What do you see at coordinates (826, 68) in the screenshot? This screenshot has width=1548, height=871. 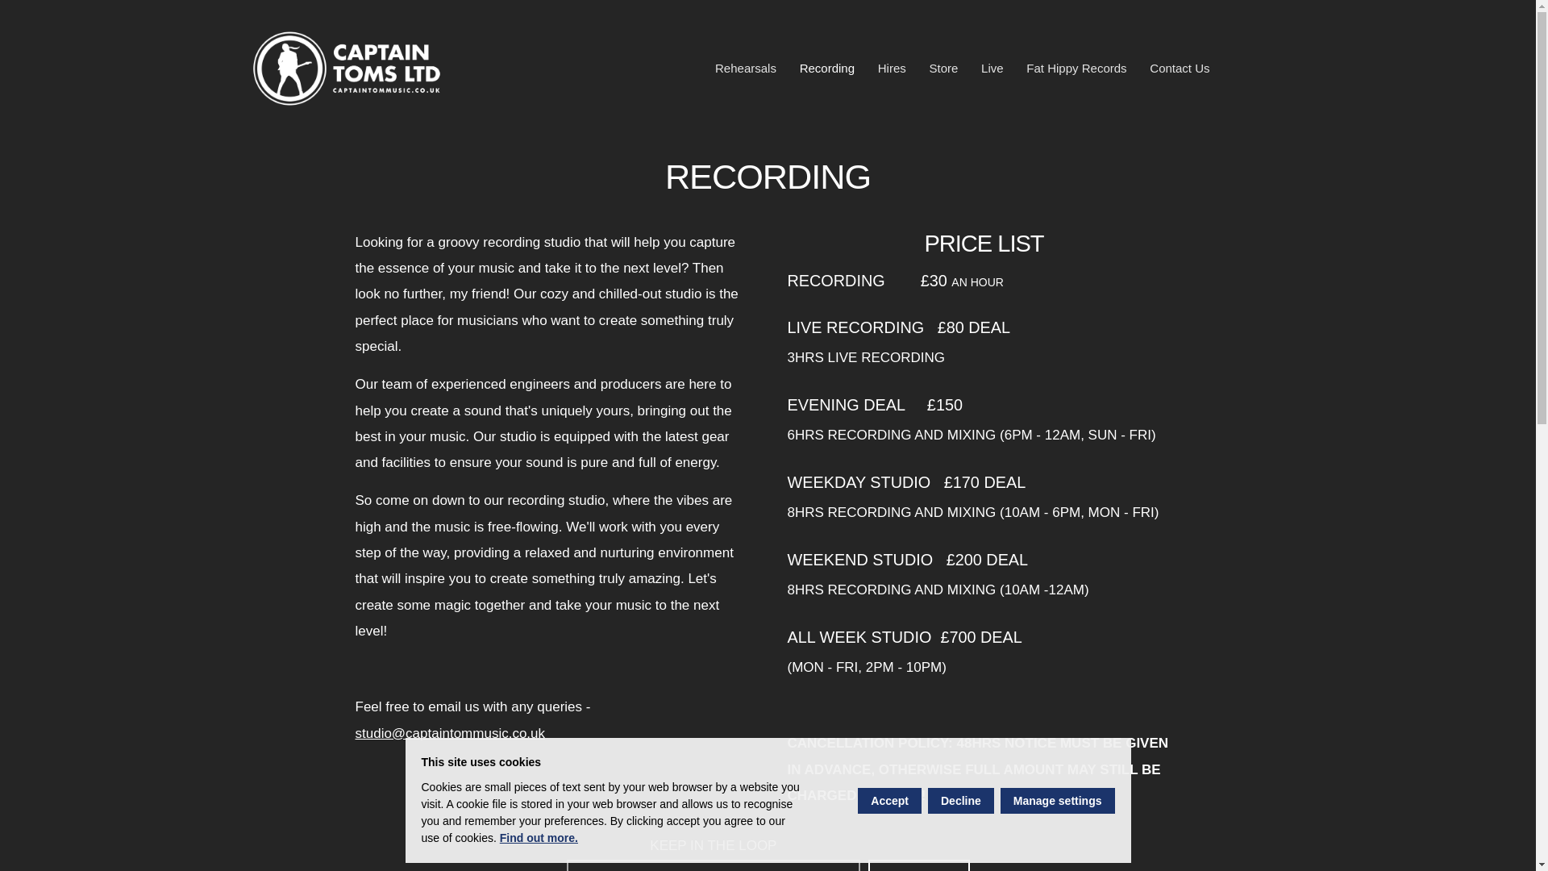 I see `Recording` at bounding box center [826, 68].